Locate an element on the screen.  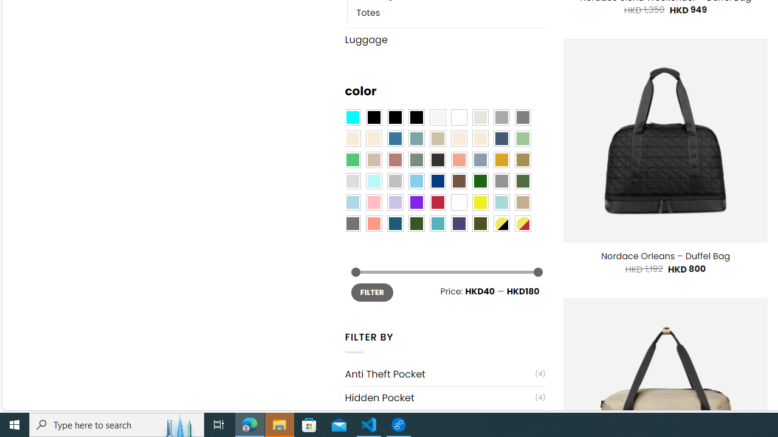
Aqua is located at coordinates (501, 203).